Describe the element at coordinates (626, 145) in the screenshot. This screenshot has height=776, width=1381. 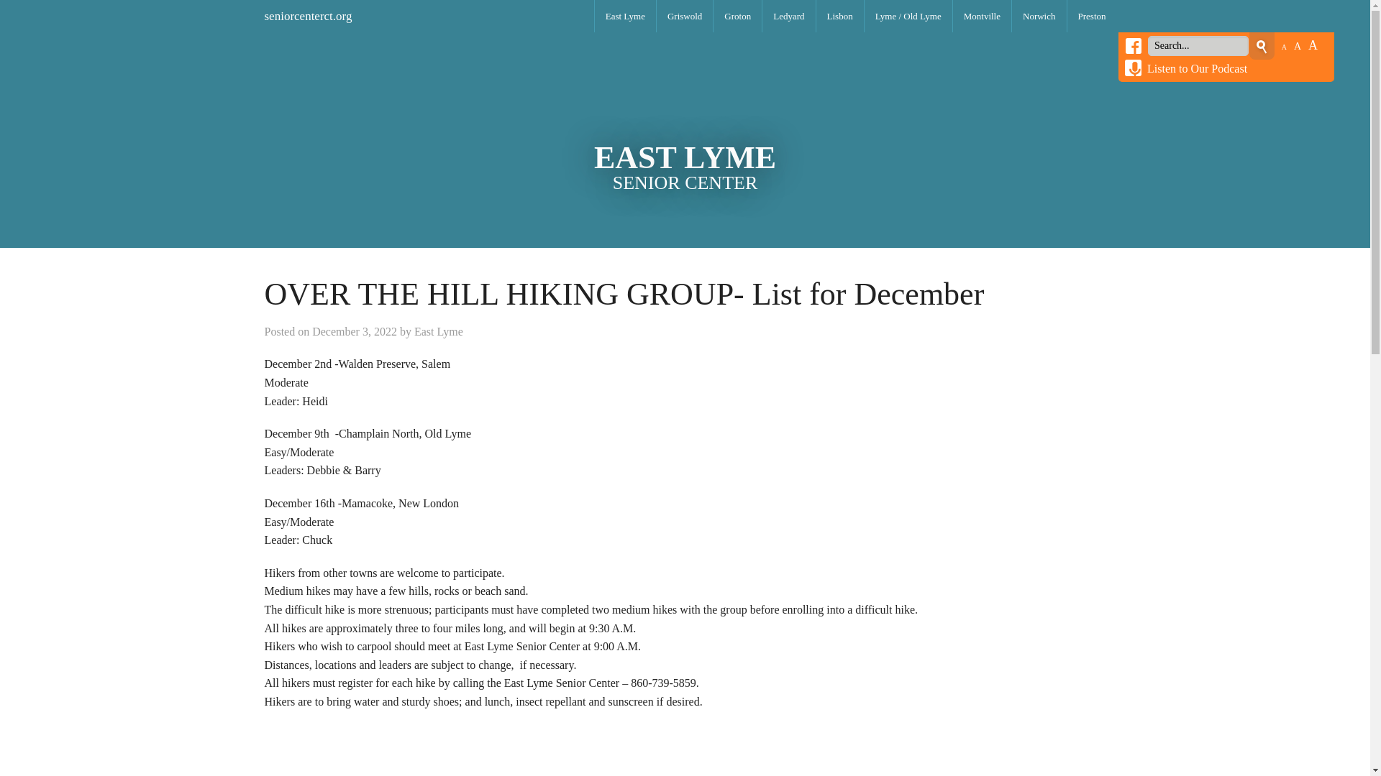
I see `Transportation` at that location.